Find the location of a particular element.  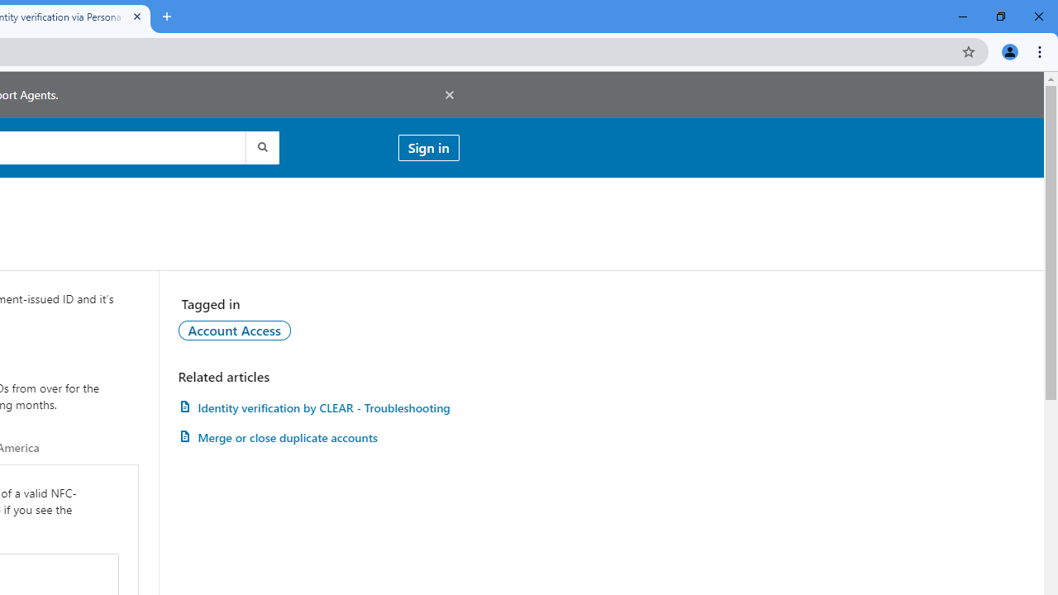

Account Access is located at coordinates (235, 330).